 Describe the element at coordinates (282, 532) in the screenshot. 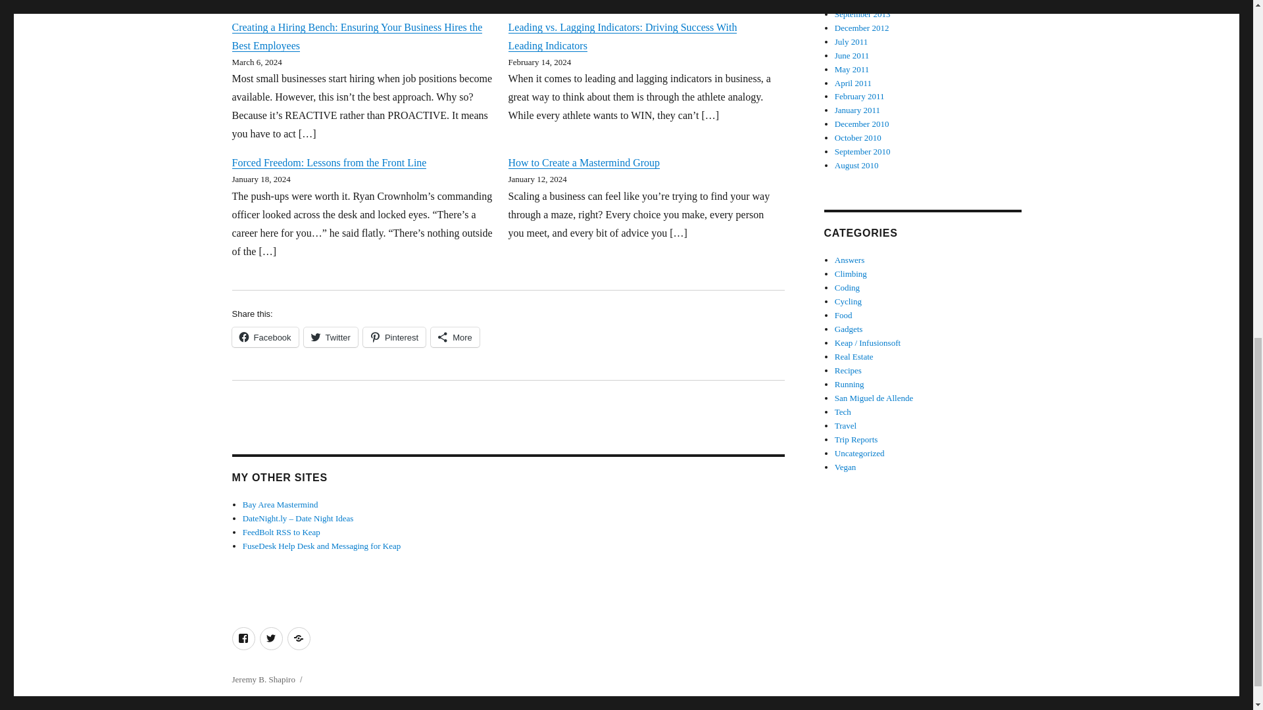

I see `FeedBolt RSS to Keap` at that location.